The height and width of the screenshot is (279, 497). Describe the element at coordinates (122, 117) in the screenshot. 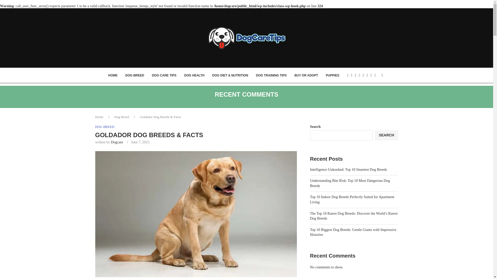

I see `Dog Breed` at that location.